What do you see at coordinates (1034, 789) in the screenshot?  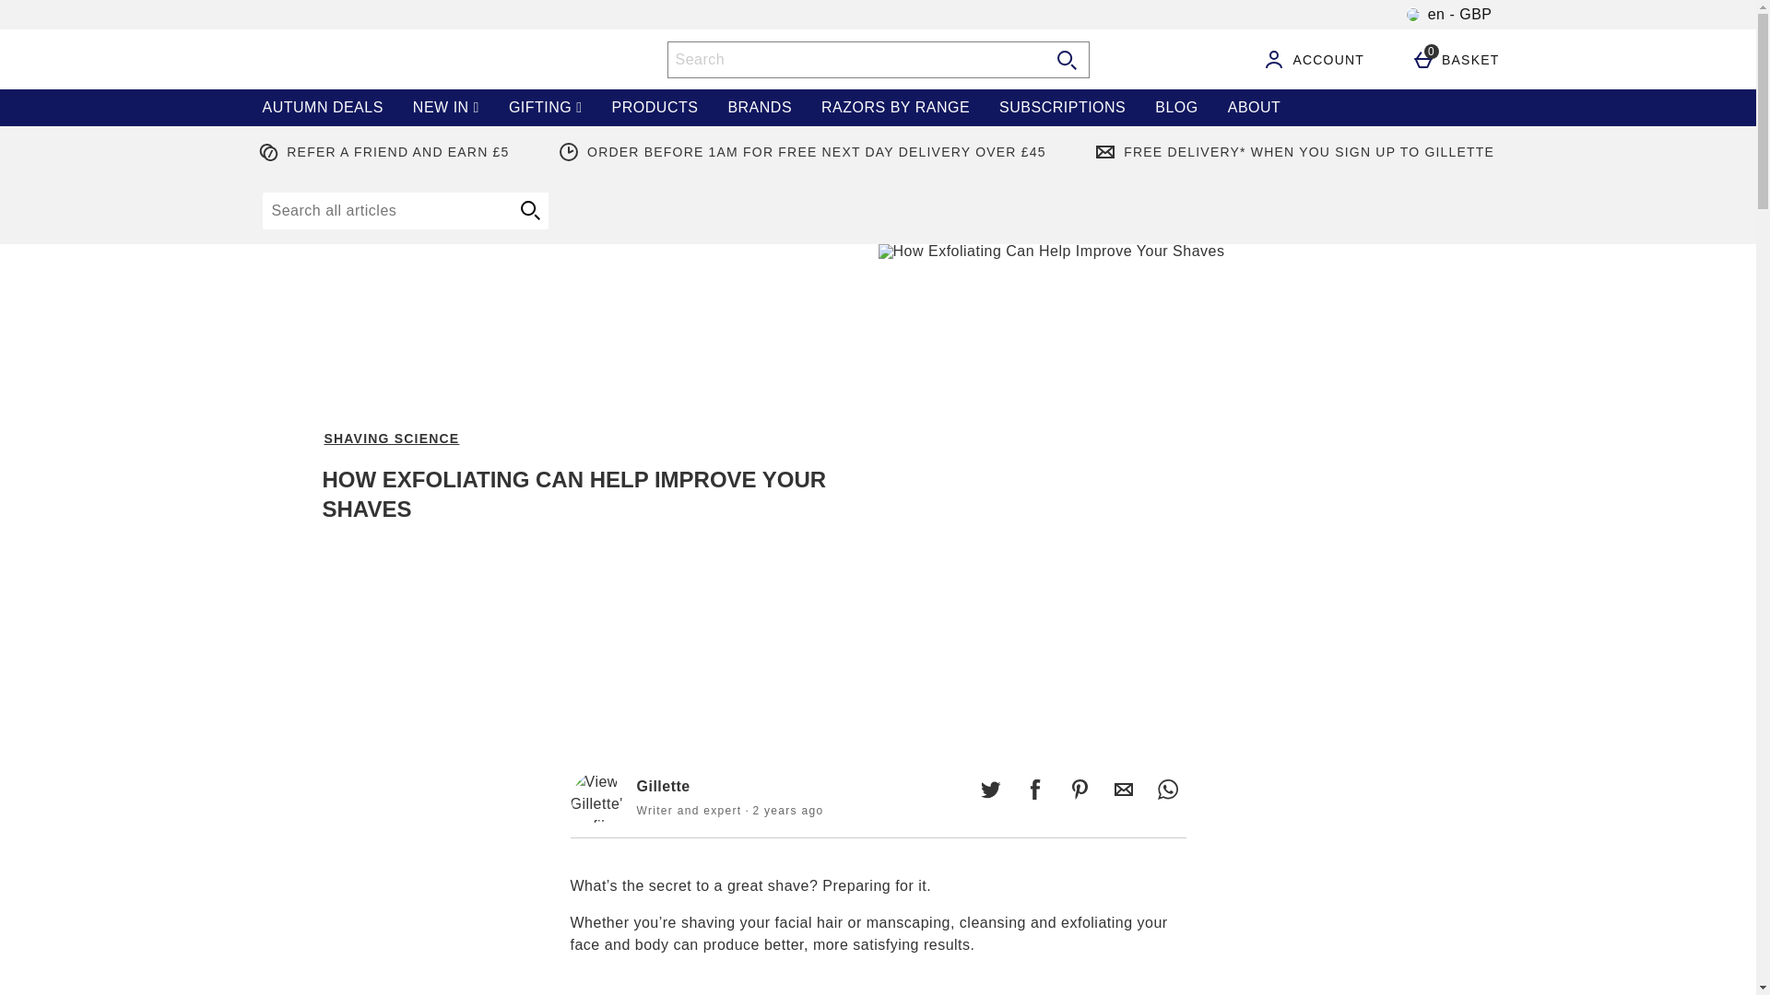 I see `Share this on Facebook` at bounding box center [1034, 789].